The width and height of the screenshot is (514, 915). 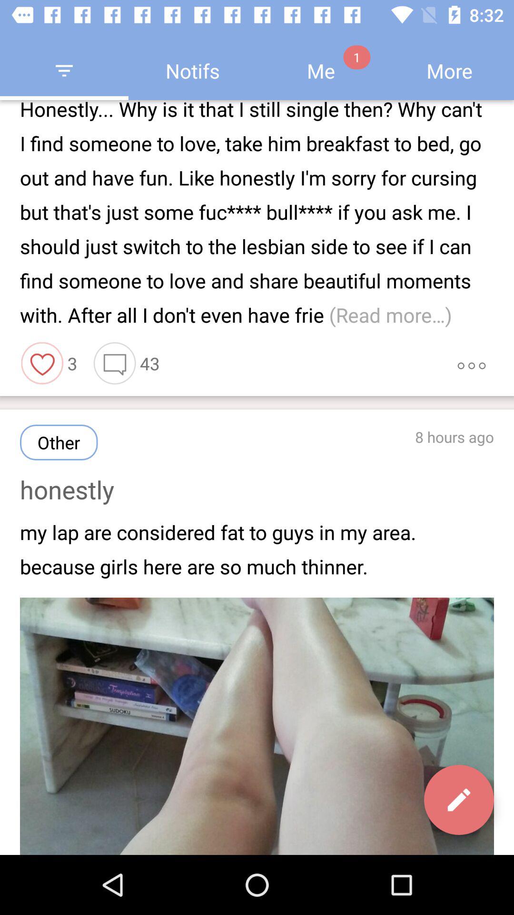 I want to click on launch the item next to the 43 item, so click(x=471, y=363).